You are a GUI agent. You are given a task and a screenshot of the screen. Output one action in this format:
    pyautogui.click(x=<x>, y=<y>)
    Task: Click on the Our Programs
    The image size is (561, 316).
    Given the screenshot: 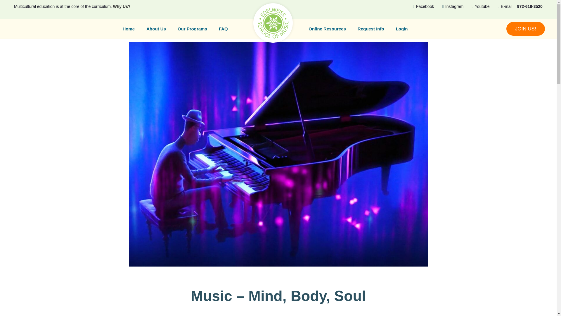 What is the action you would take?
    pyautogui.click(x=192, y=29)
    